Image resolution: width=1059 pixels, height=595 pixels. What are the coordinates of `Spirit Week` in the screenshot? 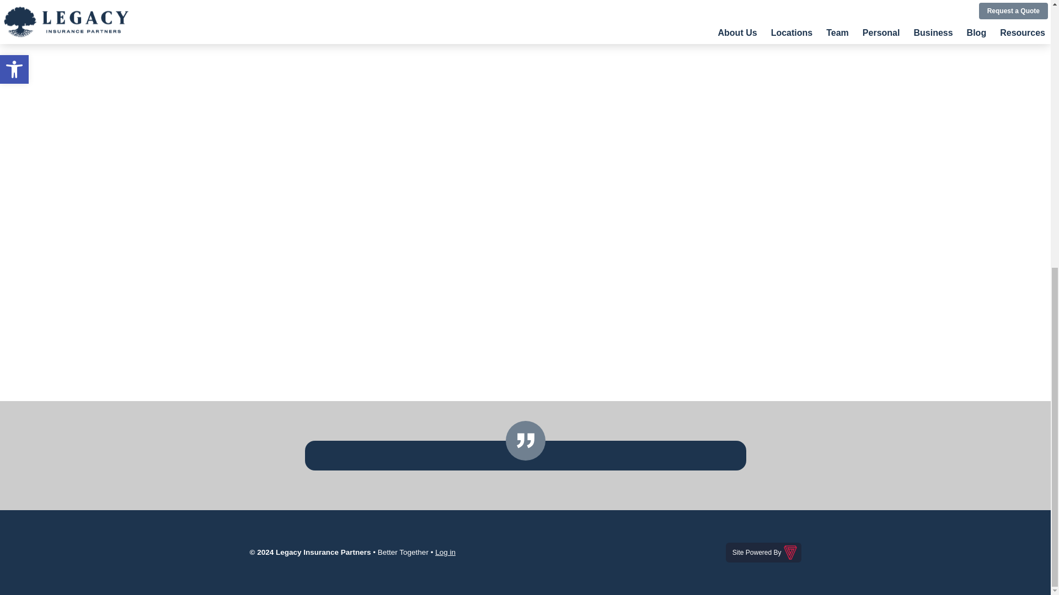 It's located at (681, 90).